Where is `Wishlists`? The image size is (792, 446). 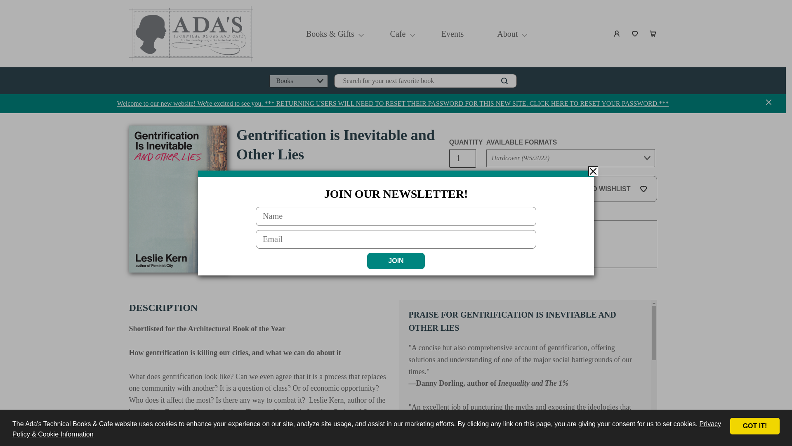 Wishlists is located at coordinates (635, 34).